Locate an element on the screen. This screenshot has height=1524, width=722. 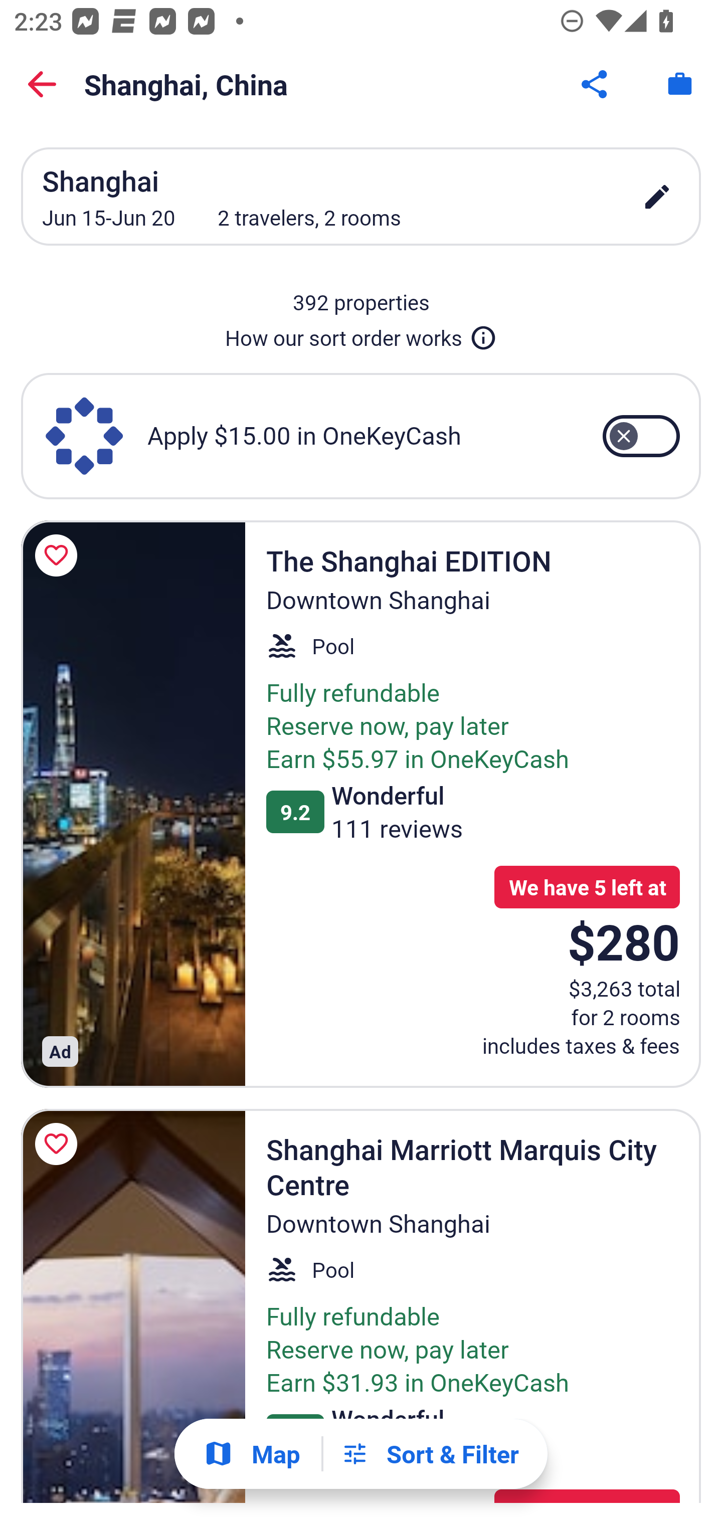
Back is located at coordinates (42, 84).